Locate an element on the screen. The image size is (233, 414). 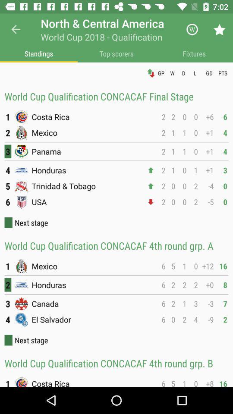
choose app next to the top scorers icon is located at coordinates (39, 53).